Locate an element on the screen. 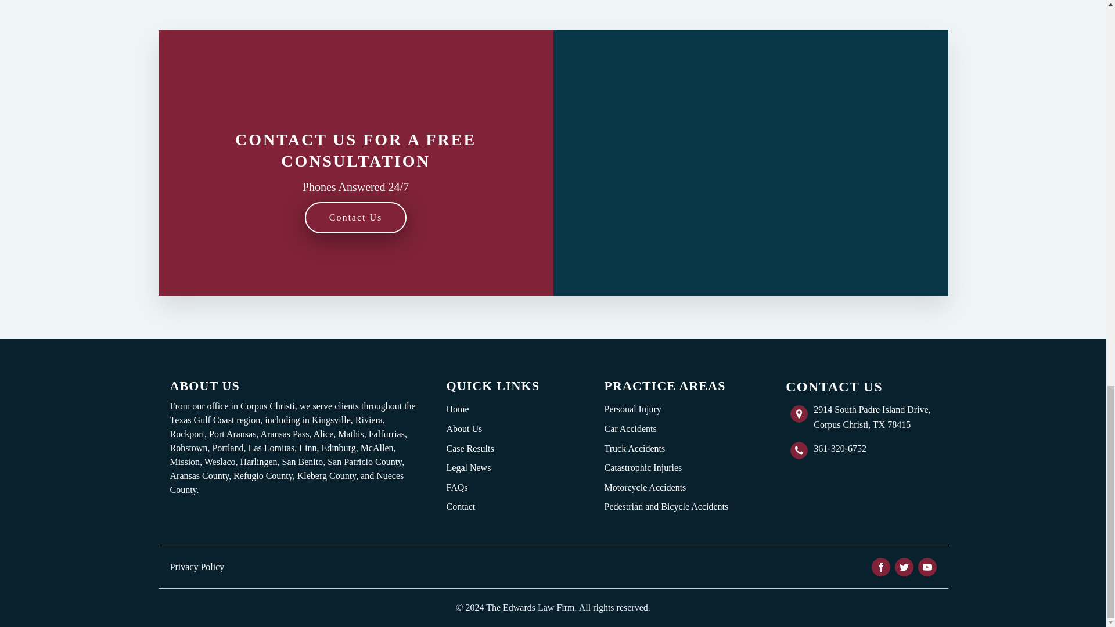 This screenshot has width=1115, height=627. Personal Injury is located at coordinates (666, 409).